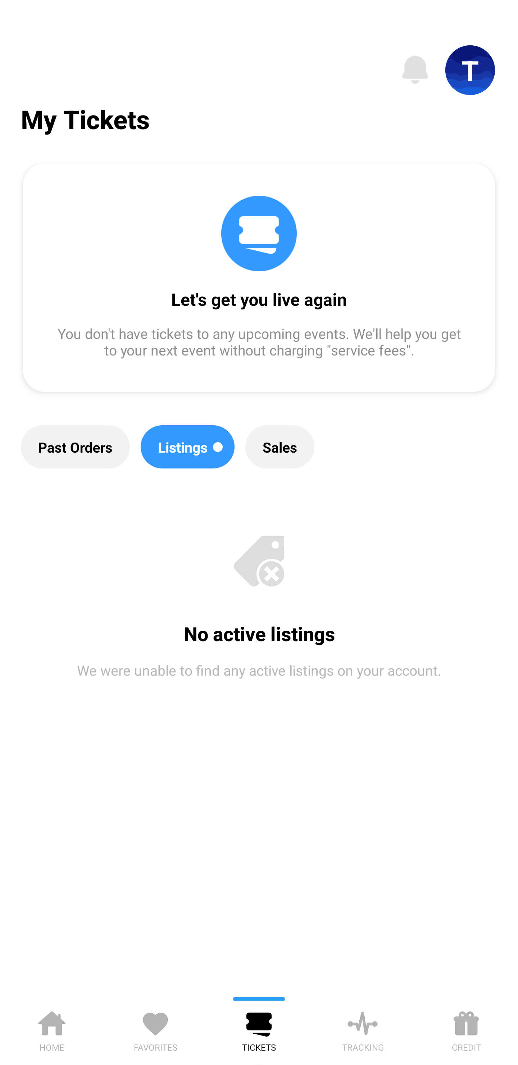 The height and width of the screenshot is (1065, 518). What do you see at coordinates (259, 1029) in the screenshot?
I see `TICKETS` at bounding box center [259, 1029].